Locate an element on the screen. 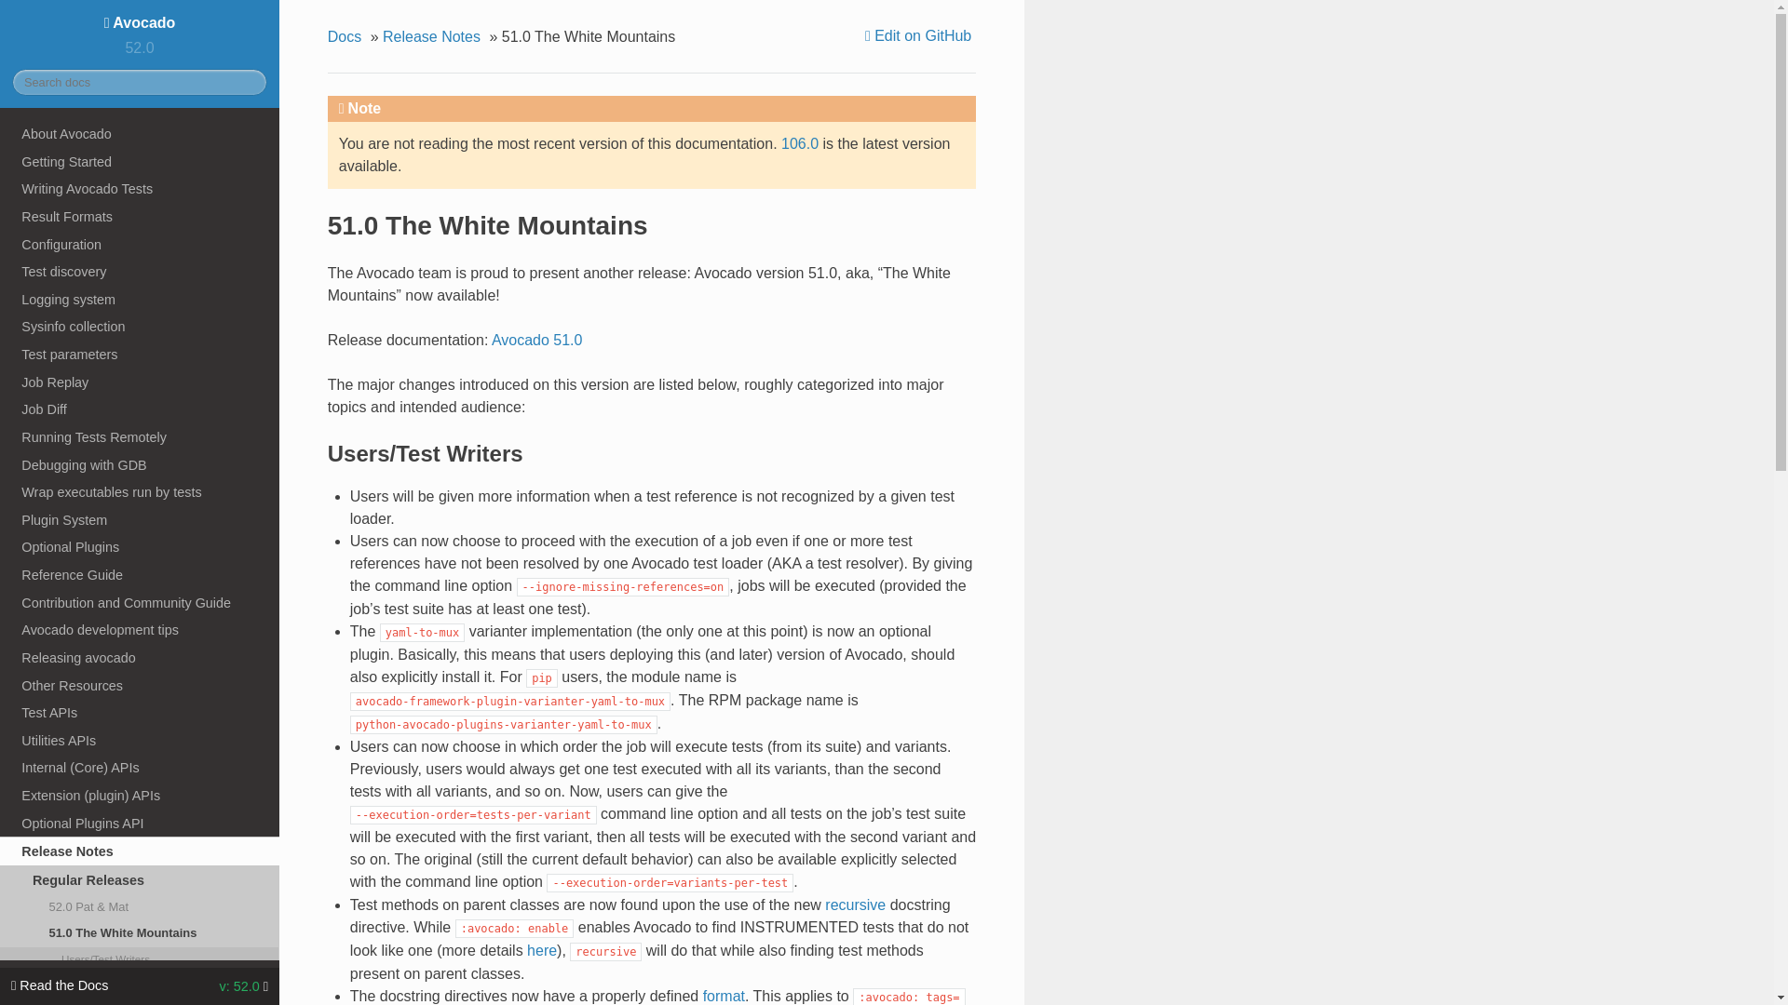  Result Formats is located at coordinates (140, 217).